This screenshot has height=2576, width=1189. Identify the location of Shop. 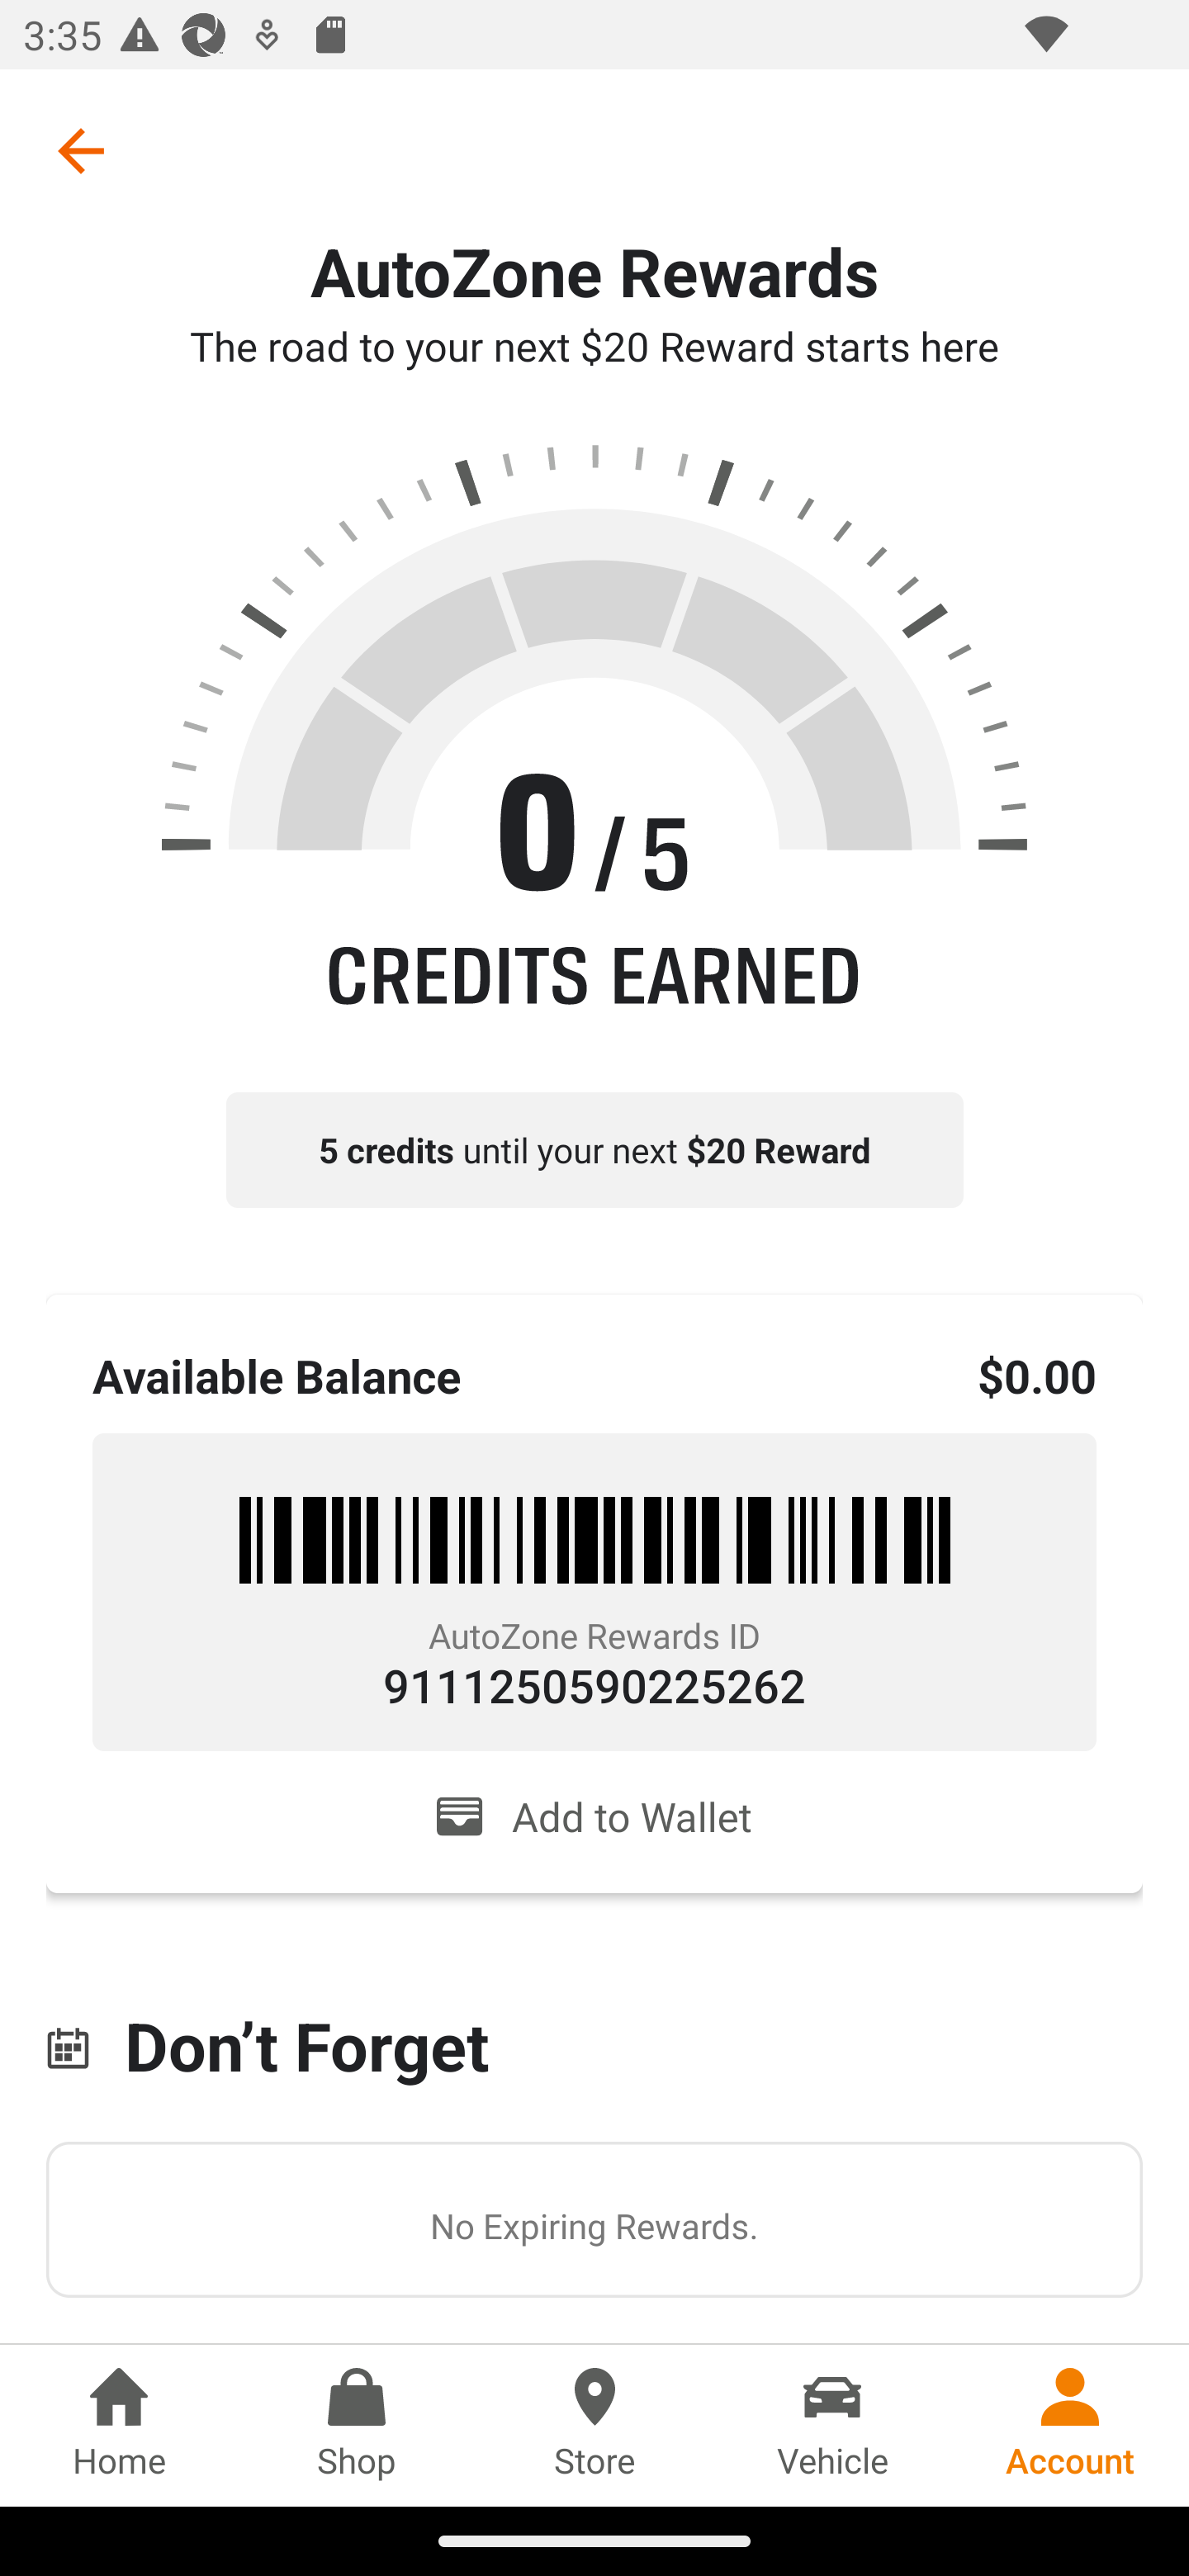
(357, 2425).